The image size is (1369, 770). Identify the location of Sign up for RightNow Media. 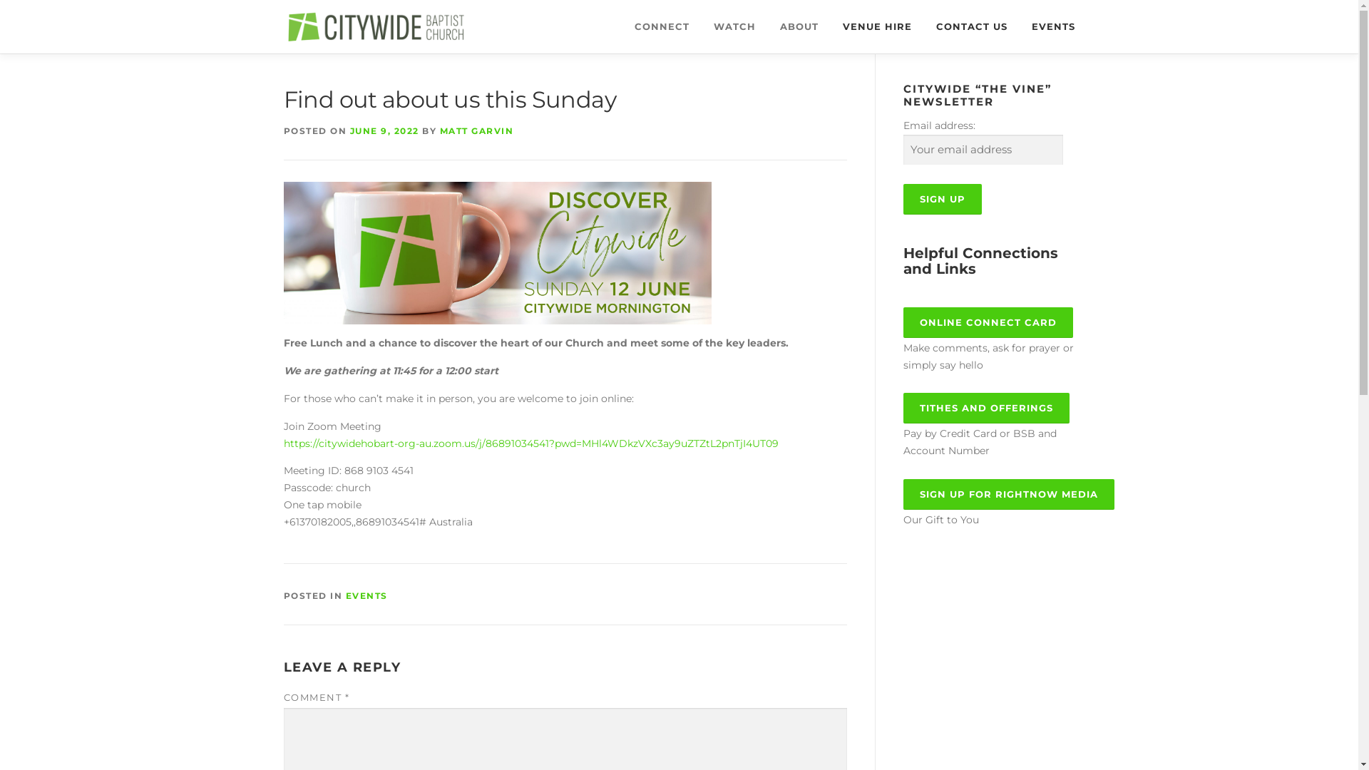
(1008, 495).